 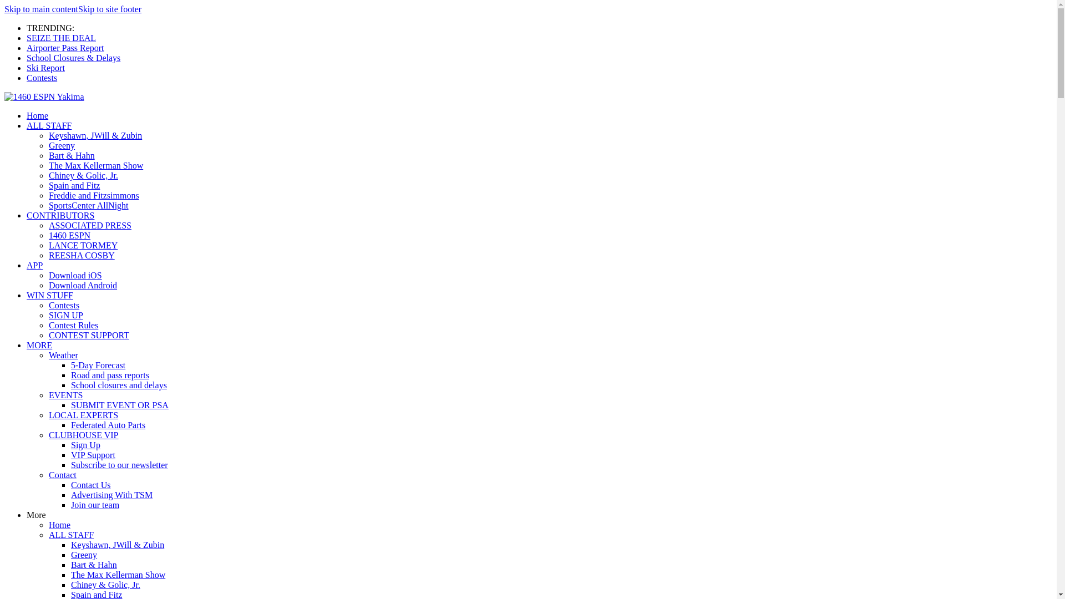 What do you see at coordinates (118, 575) in the screenshot?
I see `The Max Kellerman Show` at bounding box center [118, 575].